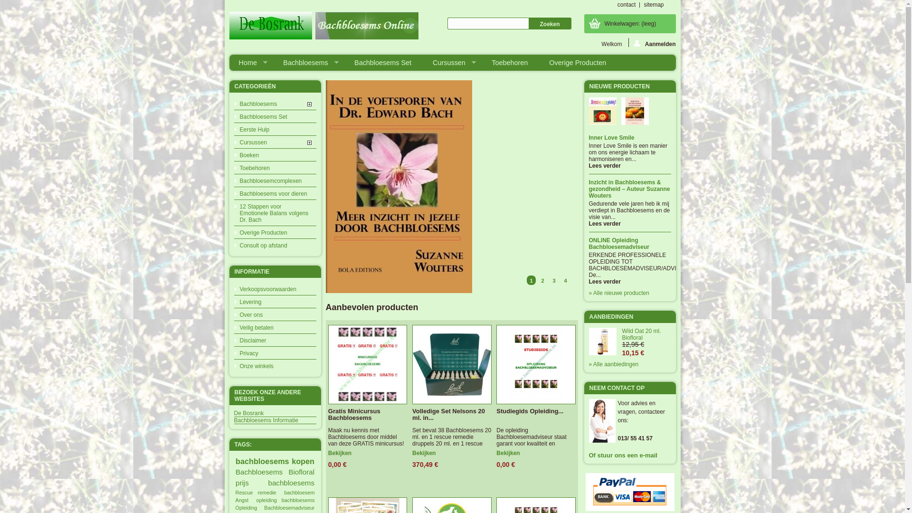 The width and height of the screenshot is (912, 513). I want to click on Volledige Set Nelsons 20 ml. in..., so click(452, 415).